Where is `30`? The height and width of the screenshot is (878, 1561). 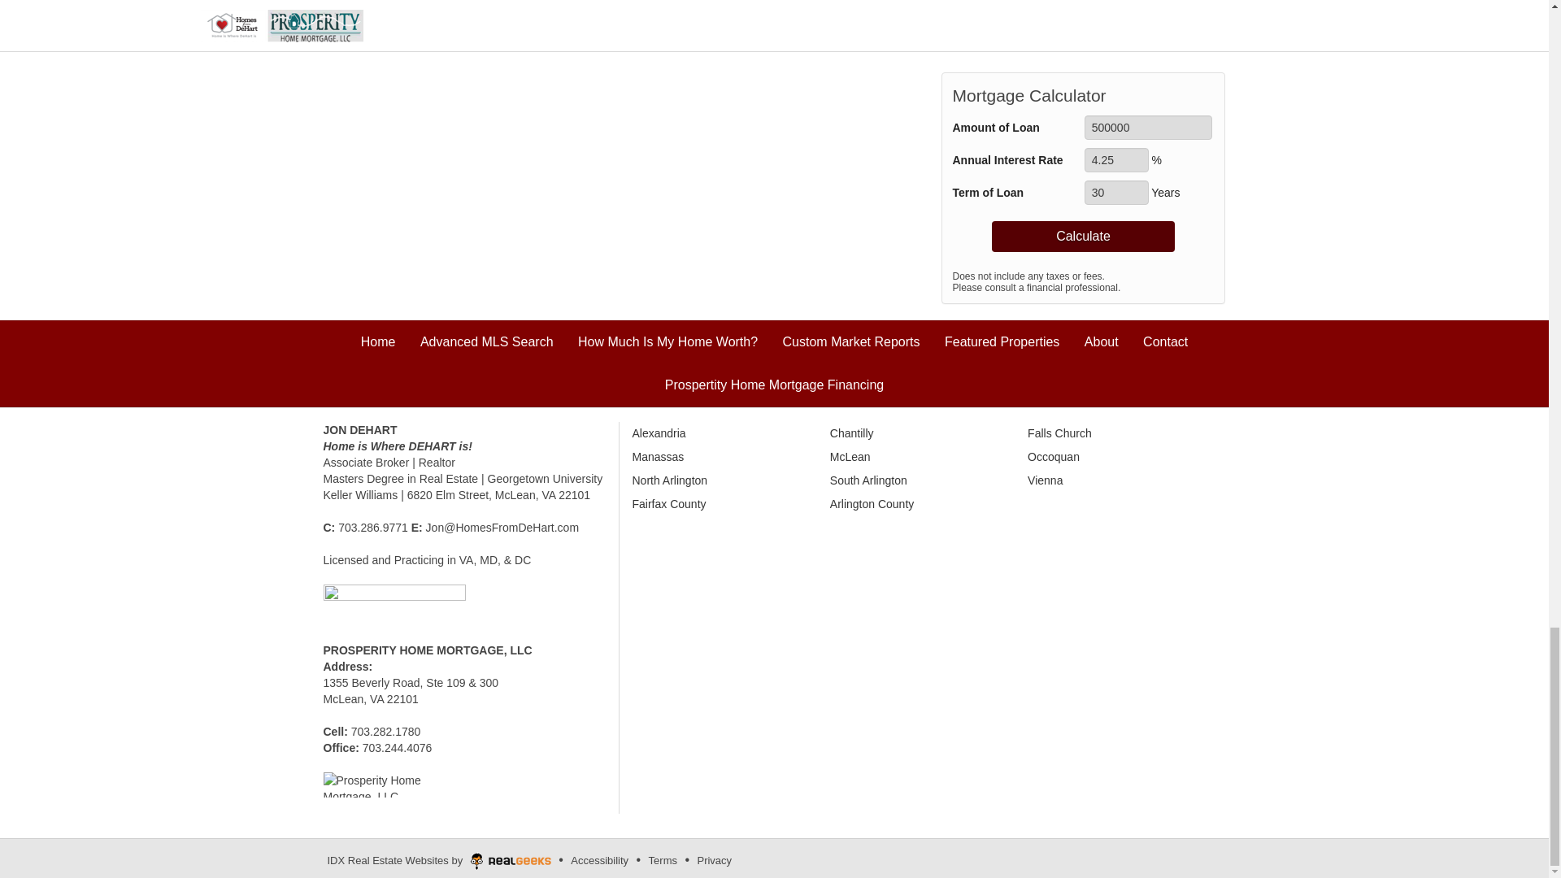
30 is located at coordinates (1117, 192).